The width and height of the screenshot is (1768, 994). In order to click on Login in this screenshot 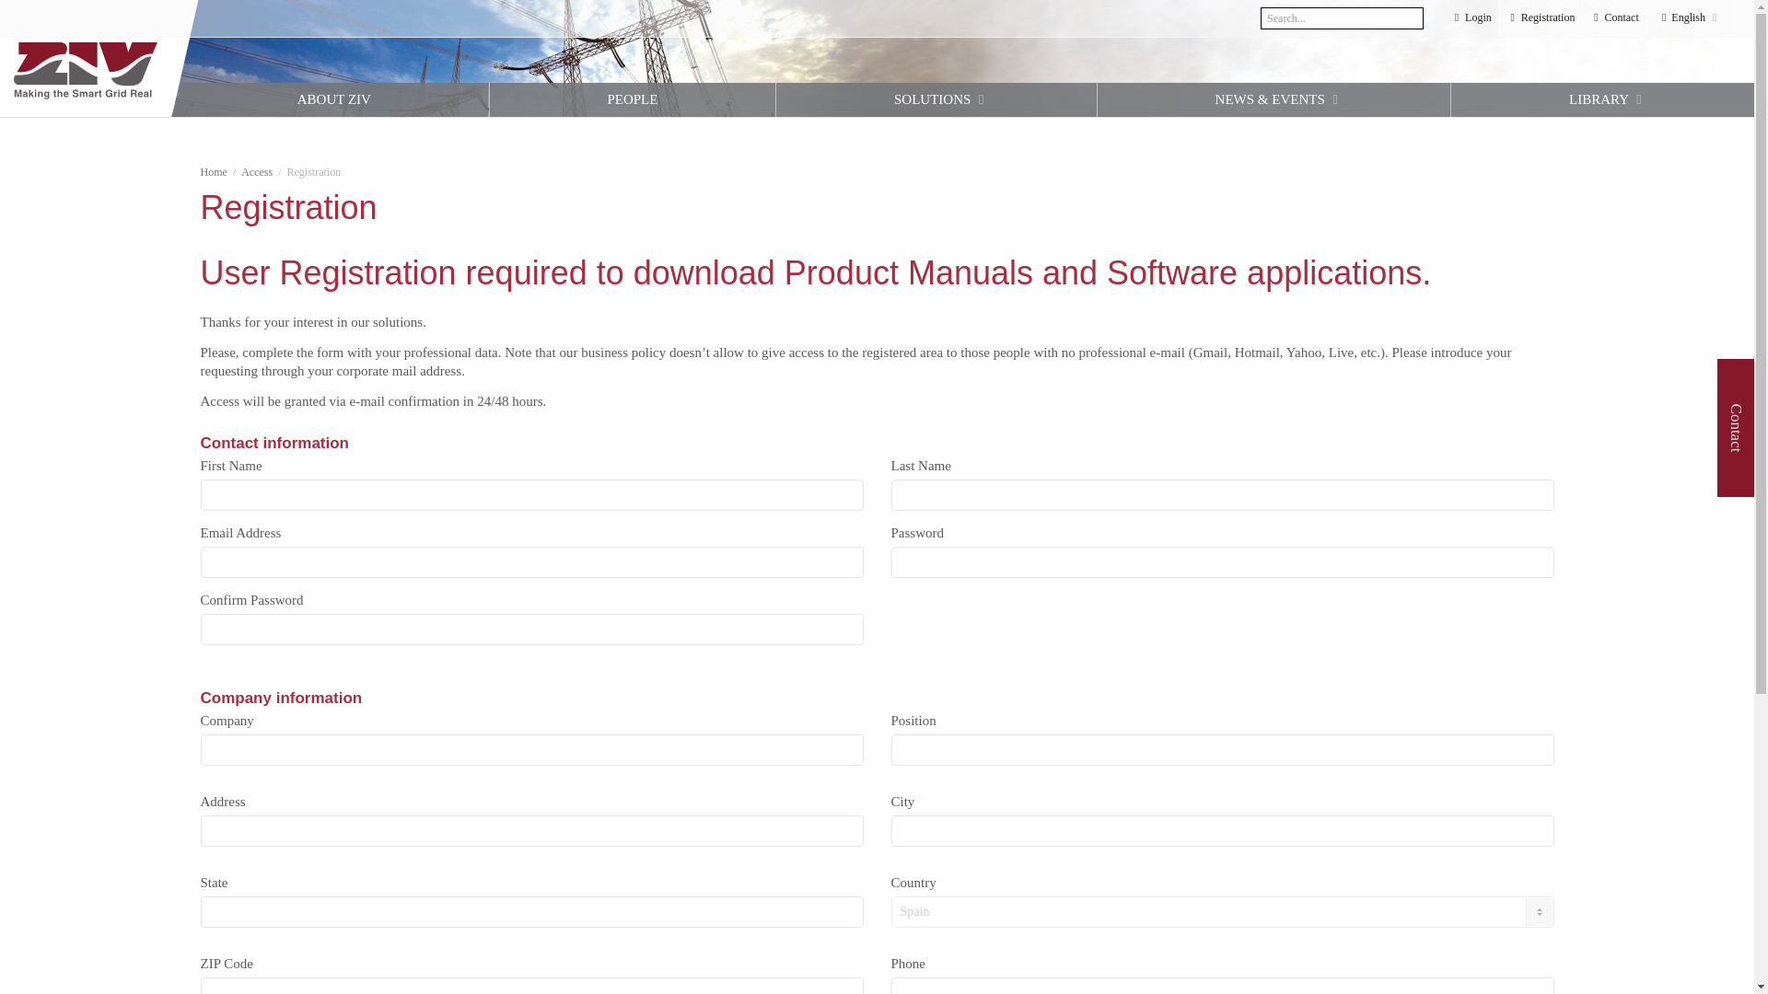, I will do `click(1471, 18)`.